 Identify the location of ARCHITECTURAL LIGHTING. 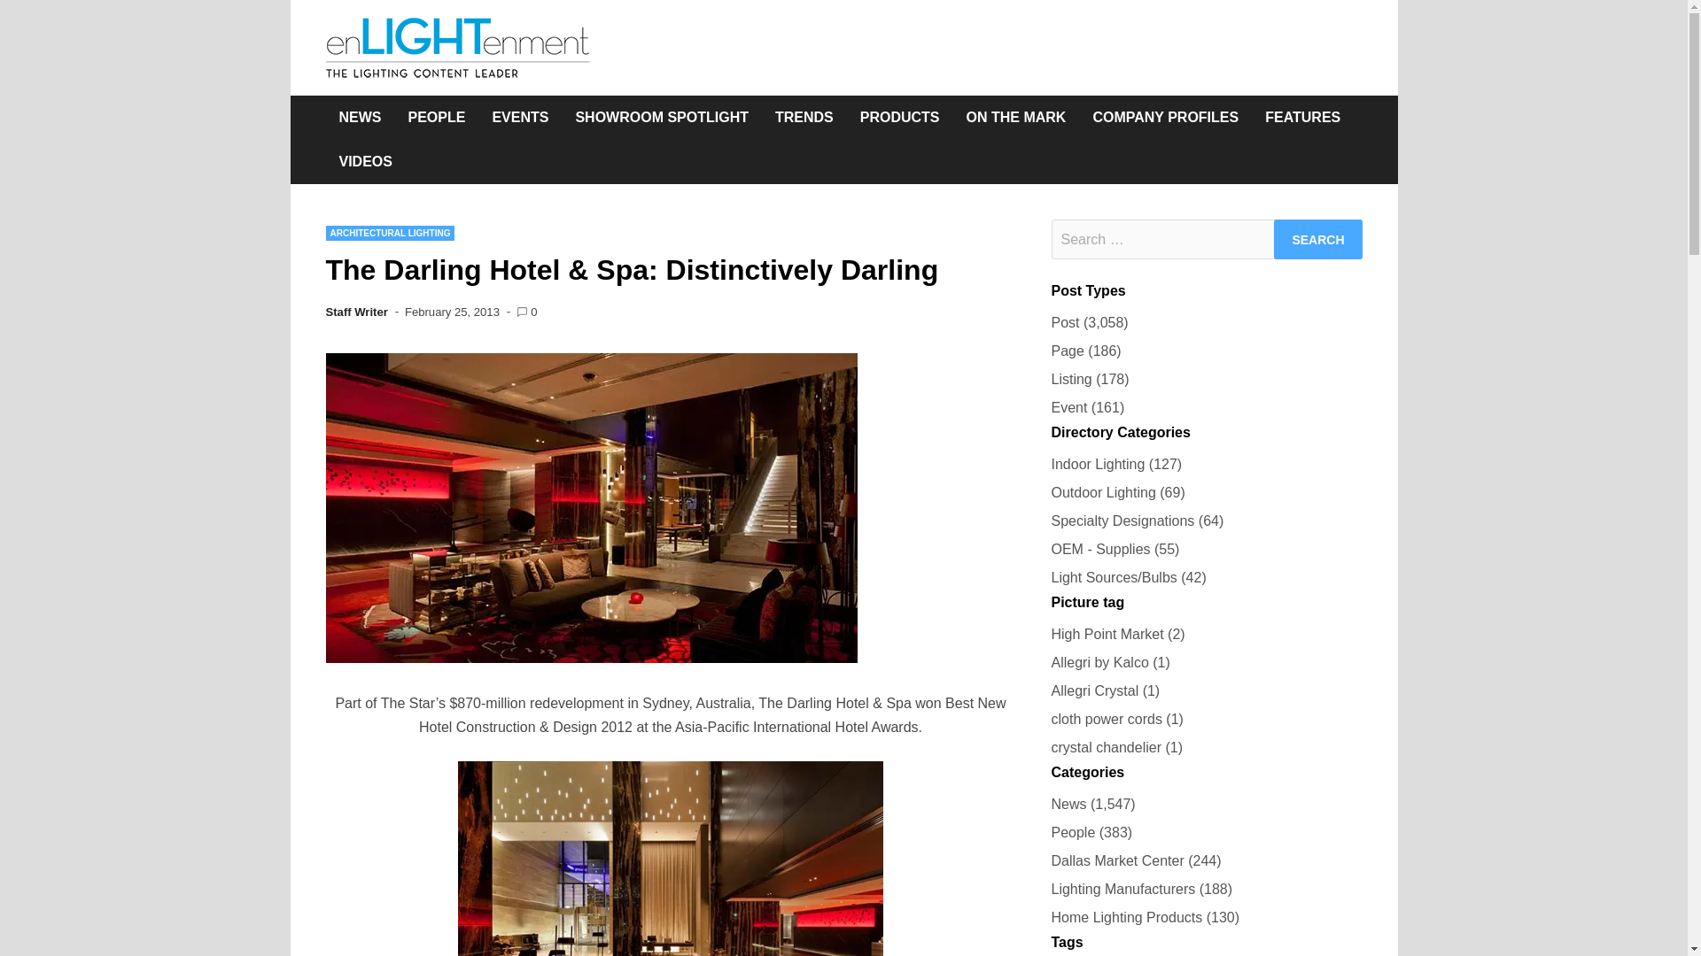
(391, 233).